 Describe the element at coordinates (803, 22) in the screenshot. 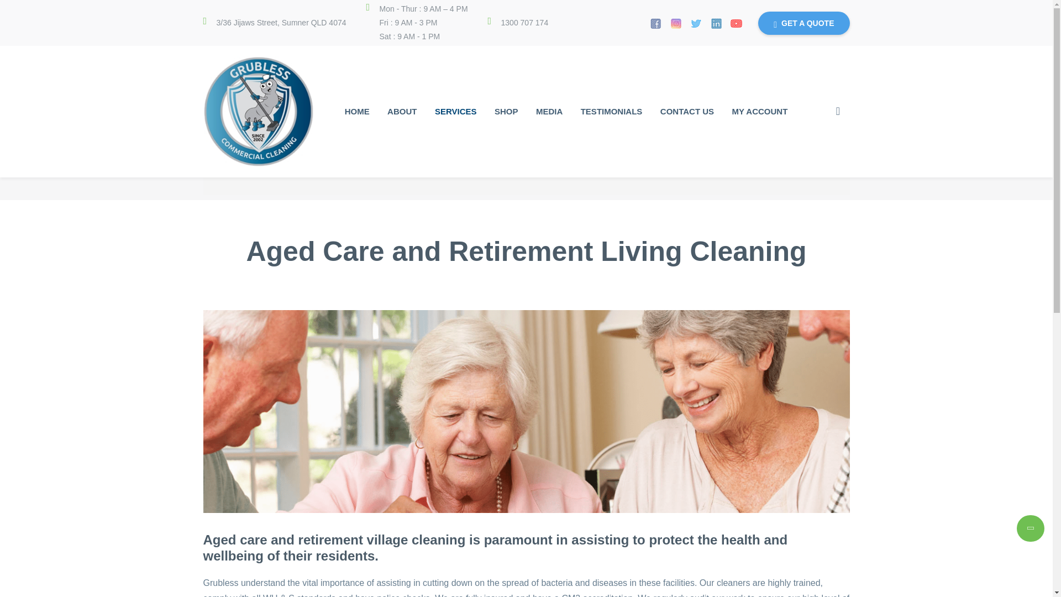

I see `GET A QUOTE` at that location.